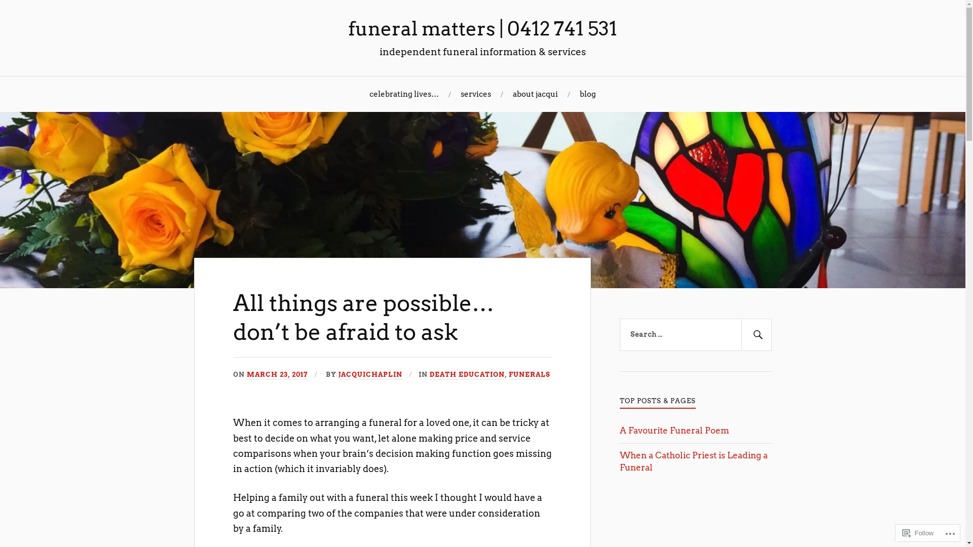  I want to click on funeral matters | 0412 741 531, so click(482, 28).